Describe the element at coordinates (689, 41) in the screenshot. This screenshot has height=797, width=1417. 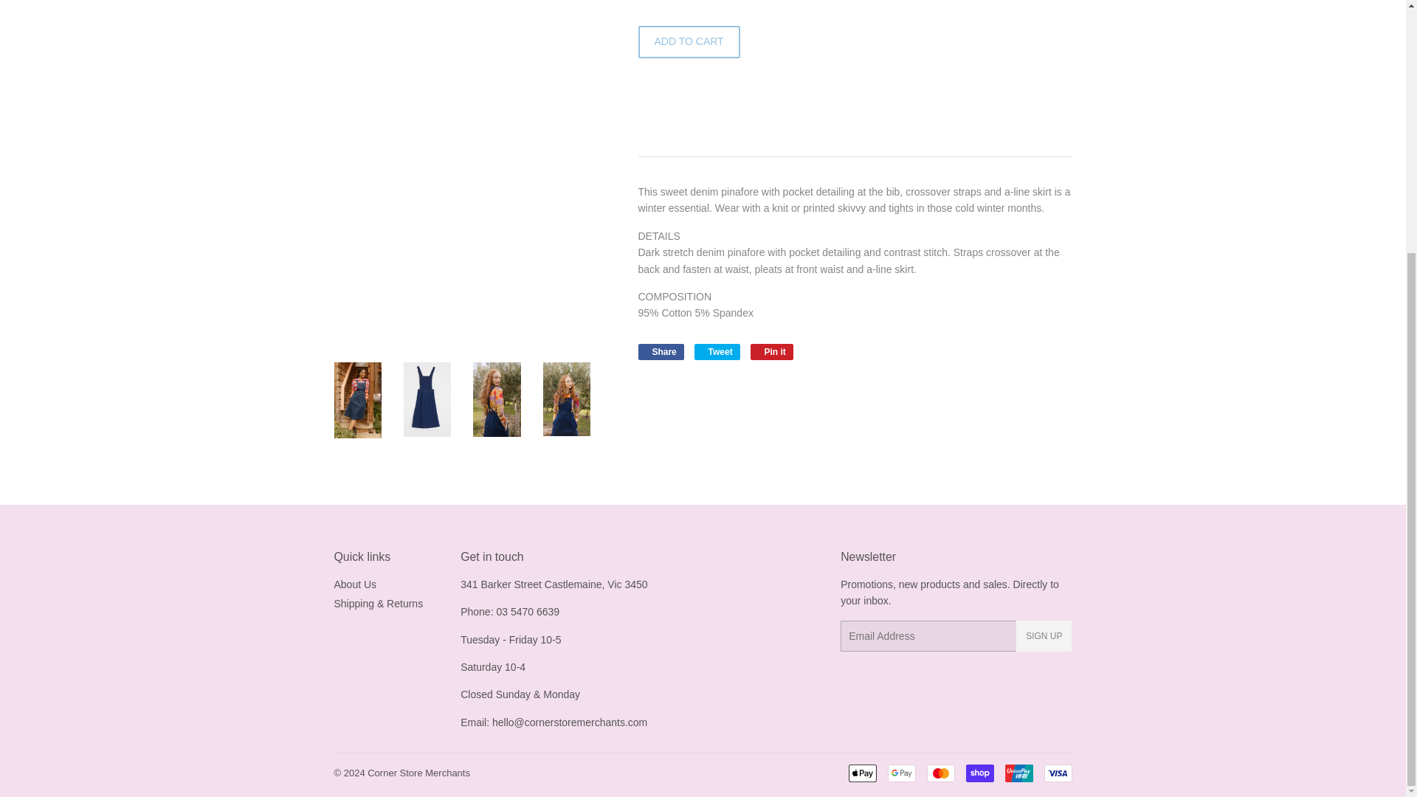
I see `ADD TO CART` at that location.